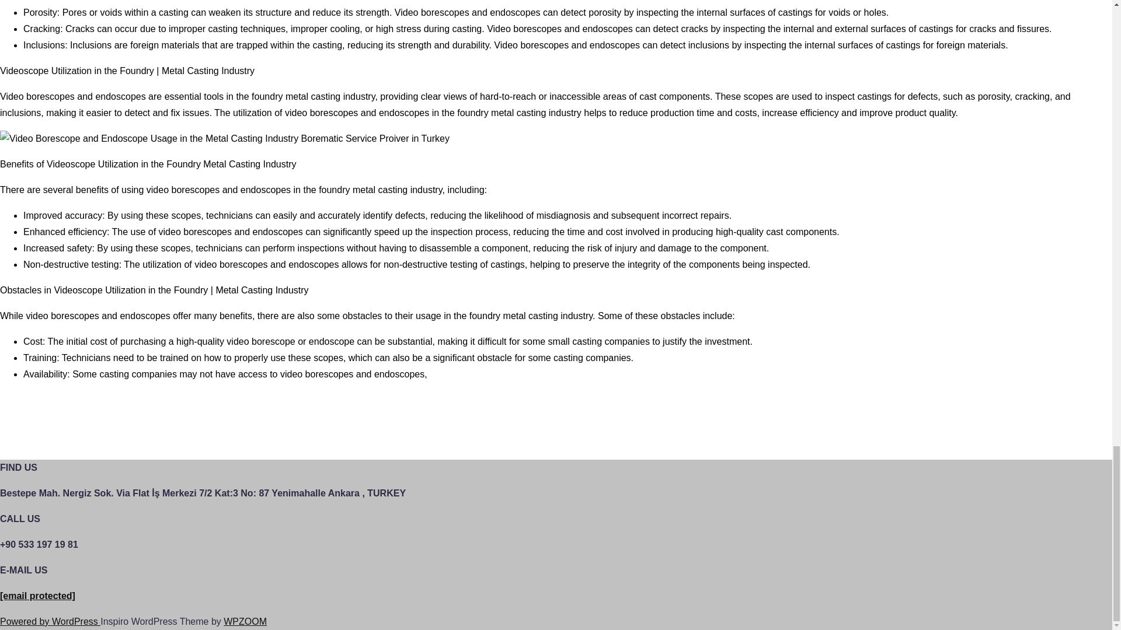 Image resolution: width=1121 pixels, height=630 pixels. What do you see at coordinates (245, 621) in the screenshot?
I see `WPZOOM` at bounding box center [245, 621].